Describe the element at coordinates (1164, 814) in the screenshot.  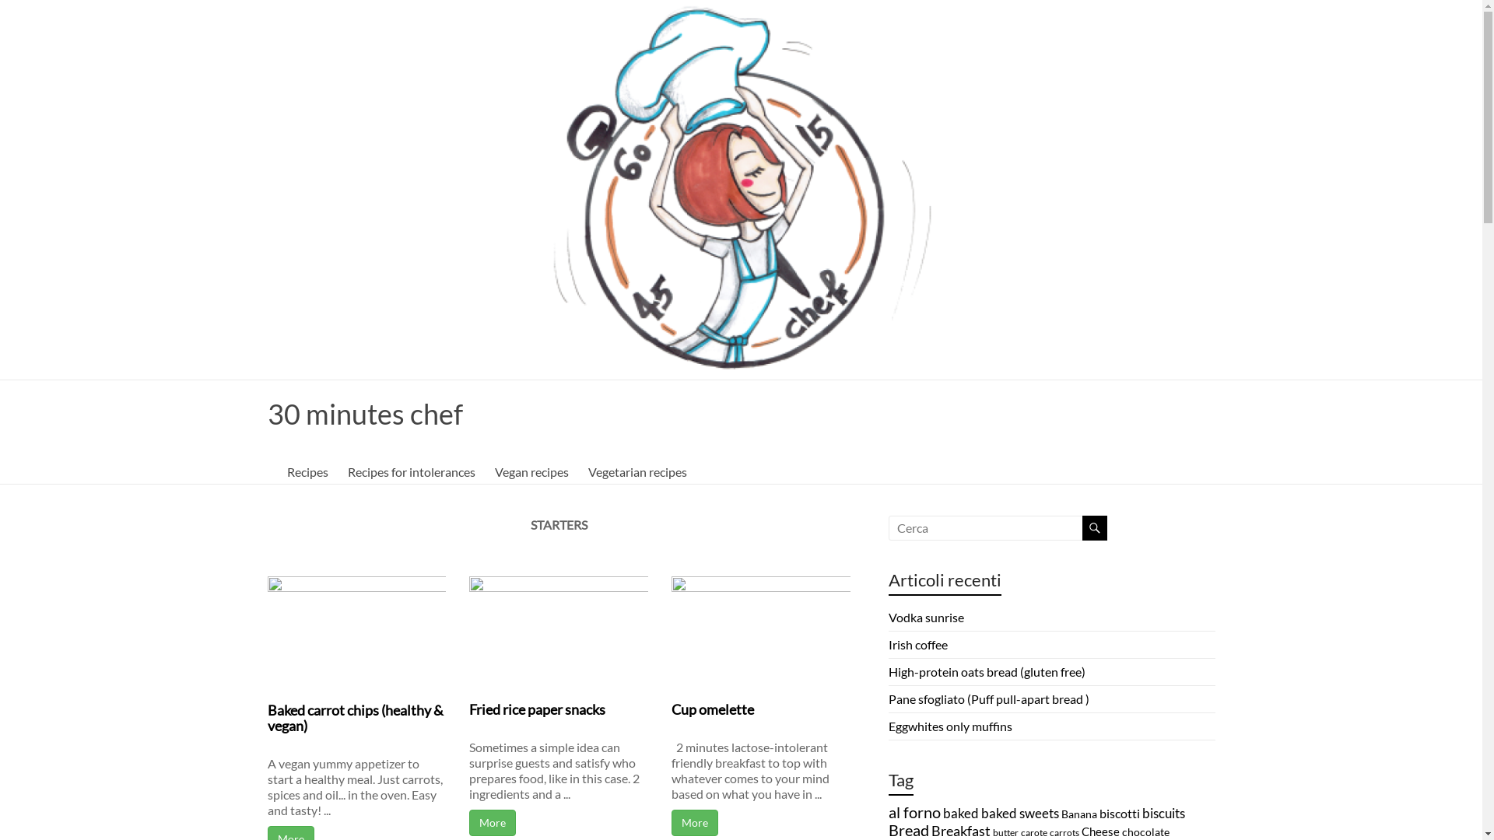
I see `biscuits` at that location.